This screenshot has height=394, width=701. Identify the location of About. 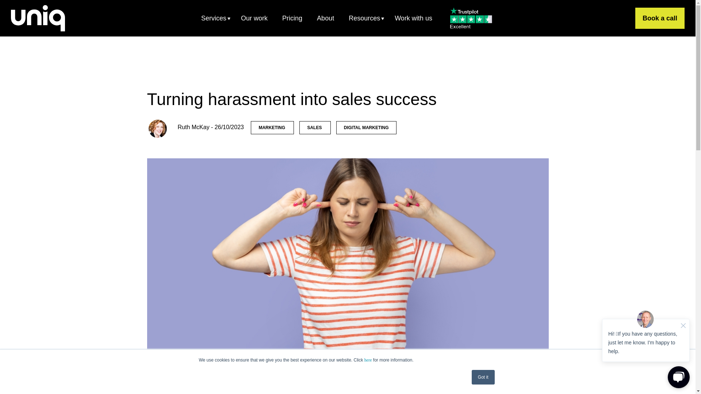
(326, 18).